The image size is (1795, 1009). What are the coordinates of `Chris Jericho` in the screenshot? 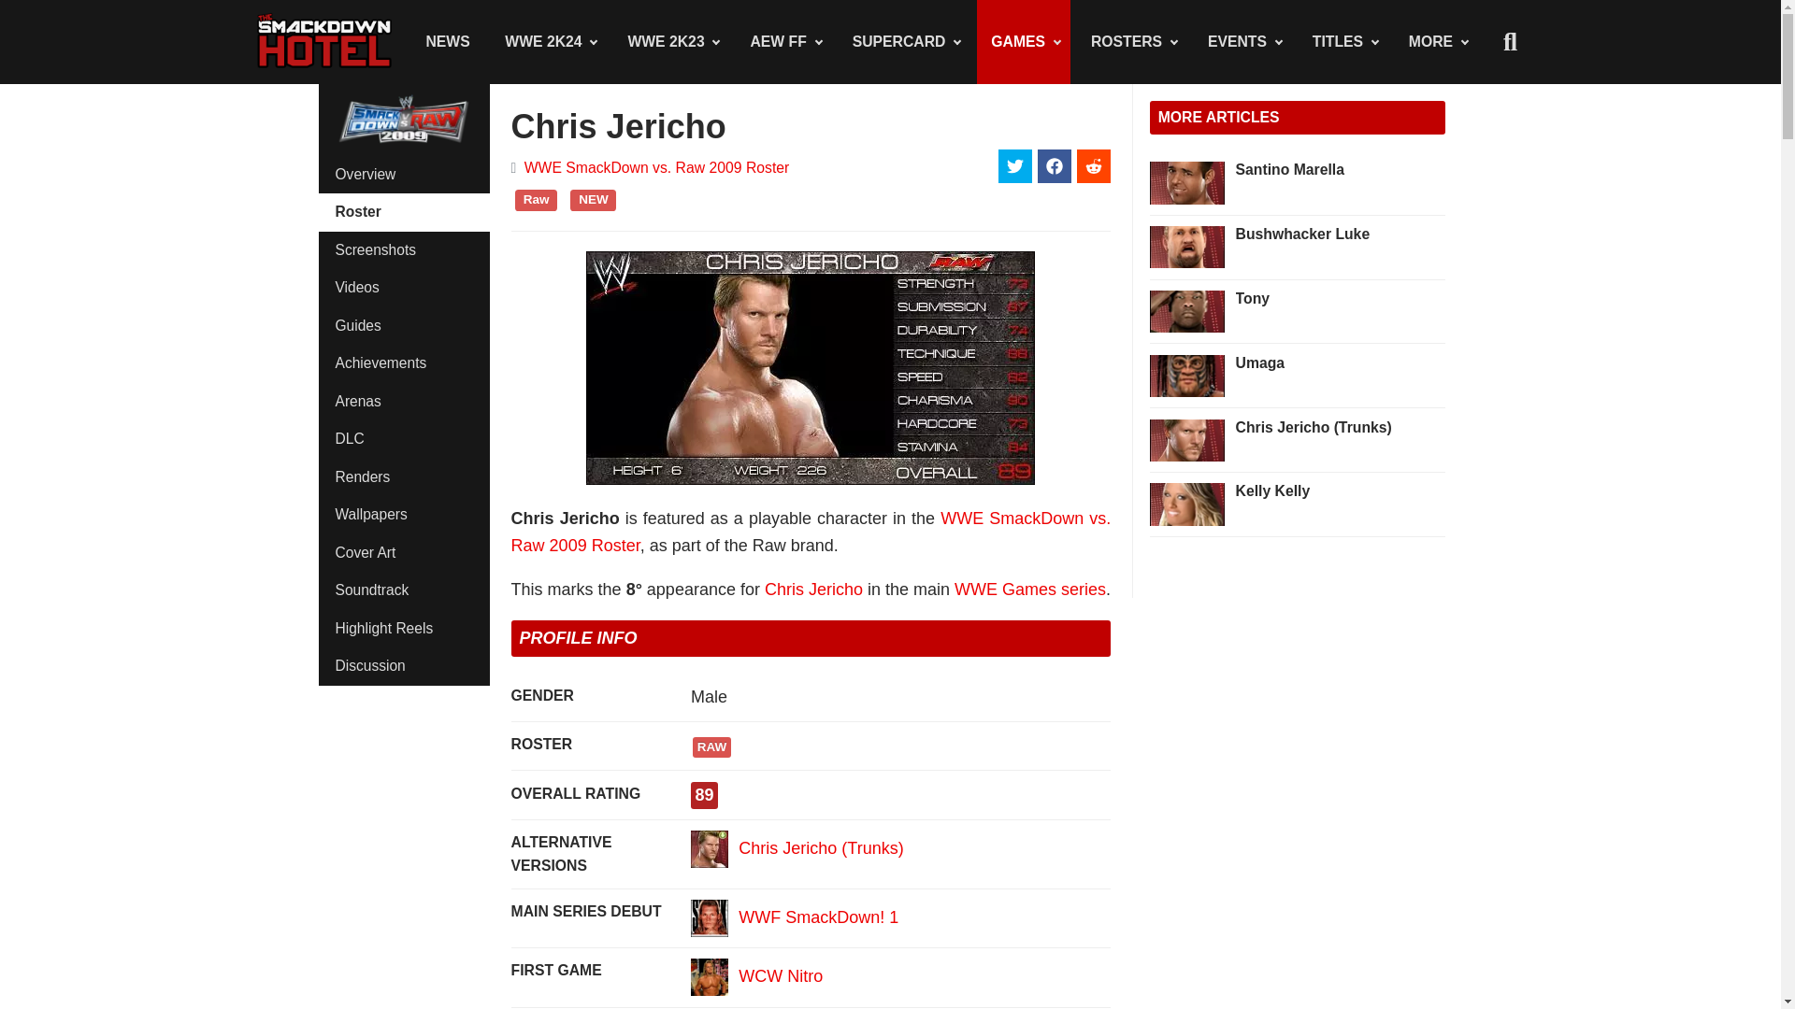 It's located at (710, 918).